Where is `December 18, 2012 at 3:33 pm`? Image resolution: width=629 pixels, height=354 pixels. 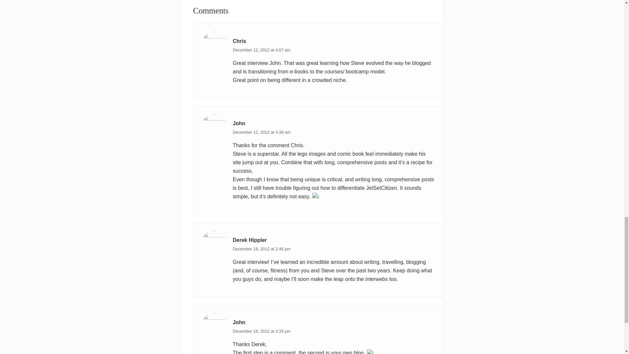 December 18, 2012 at 3:33 pm is located at coordinates (261, 331).